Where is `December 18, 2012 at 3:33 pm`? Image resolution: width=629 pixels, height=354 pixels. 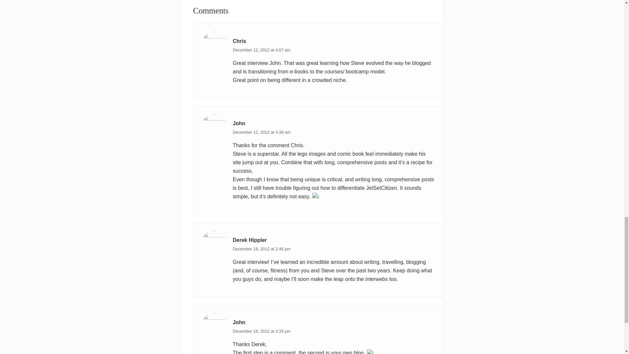 December 18, 2012 at 3:33 pm is located at coordinates (261, 331).